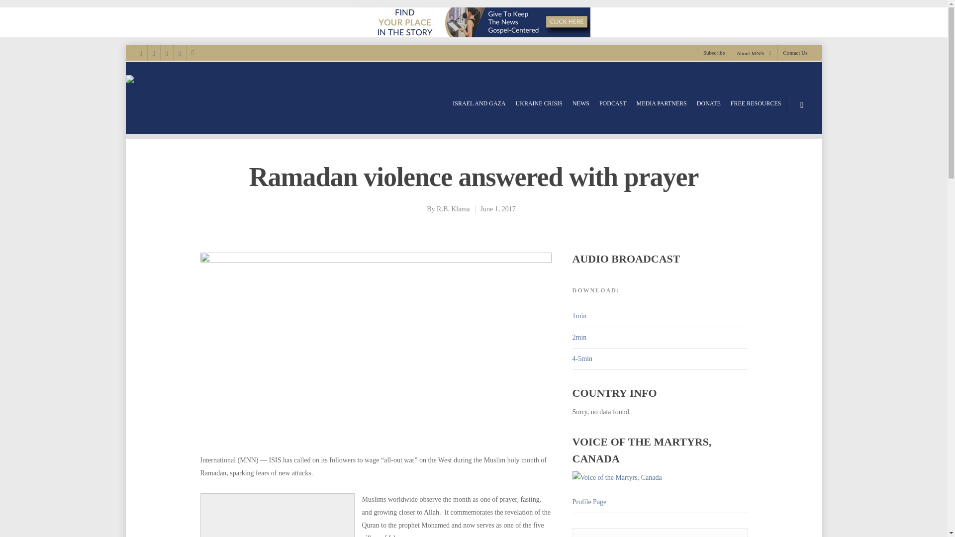 The height and width of the screenshot is (537, 955). What do you see at coordinates (478, 103) in the screenshot?
I see `ISRAEL AND GAZA` at bounding box center [478, 103].